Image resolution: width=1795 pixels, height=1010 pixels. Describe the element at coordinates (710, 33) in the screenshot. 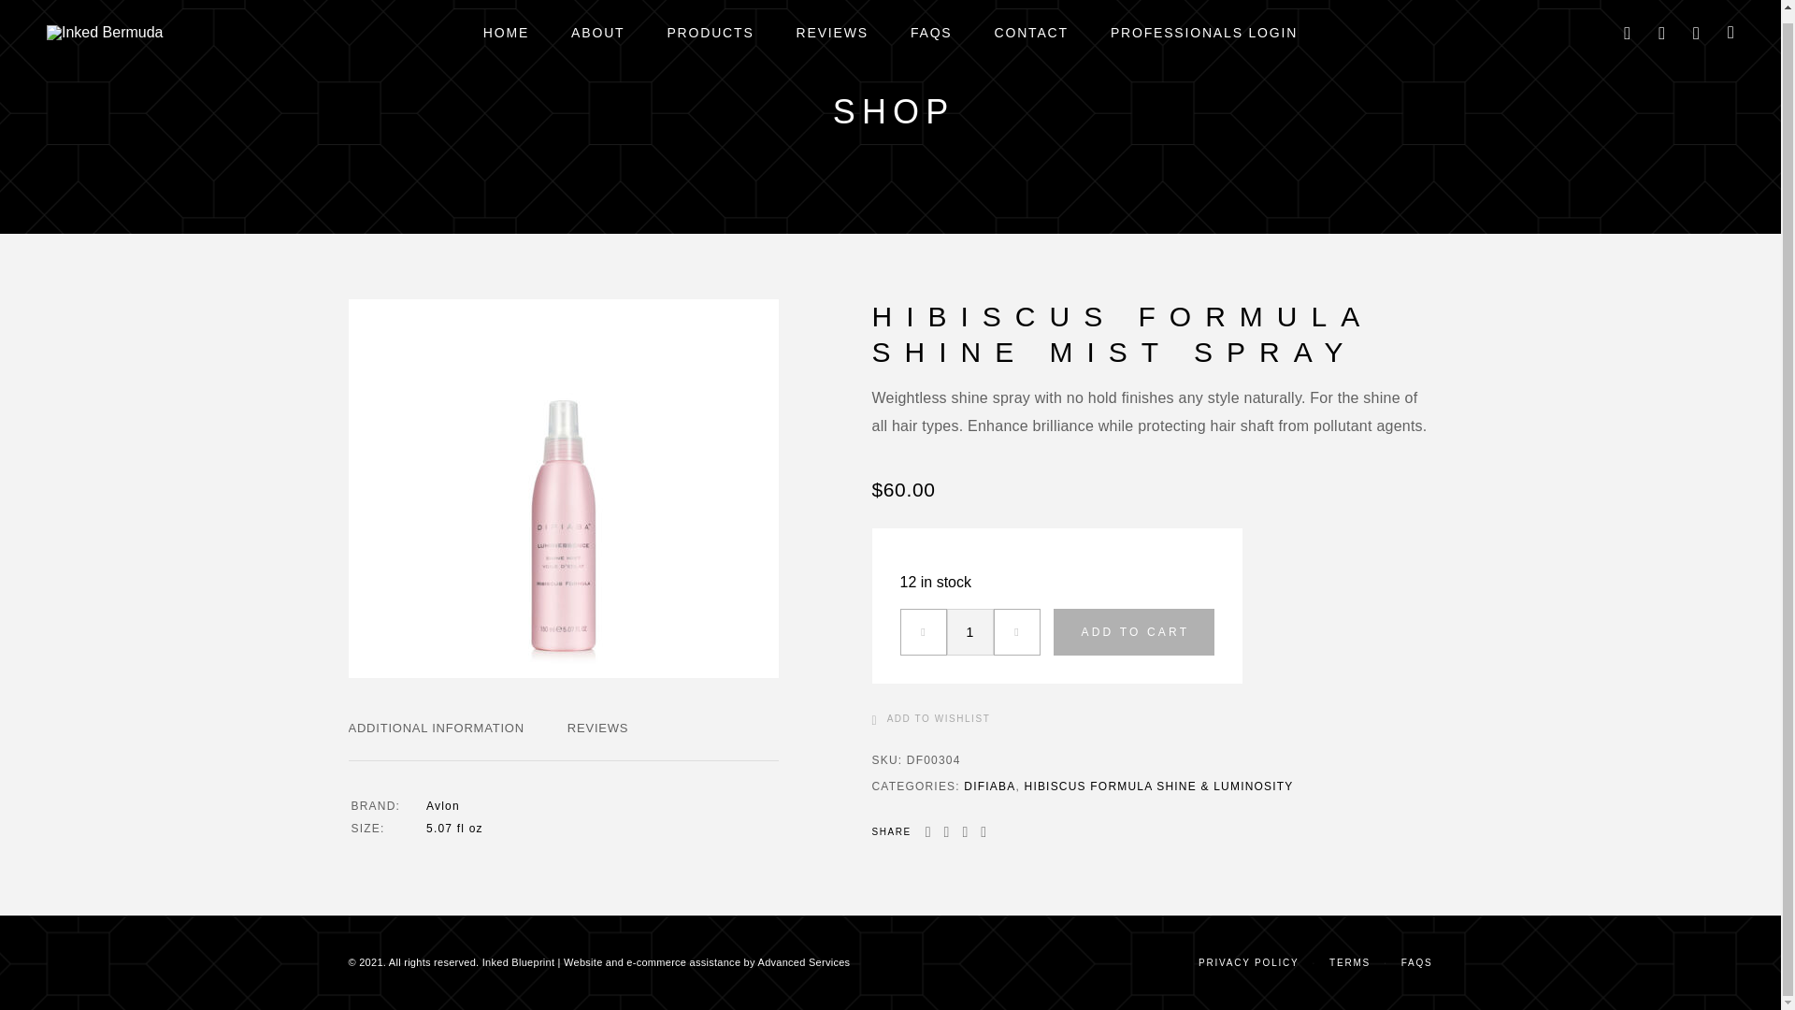

I see `PRODUCTS` at that location.